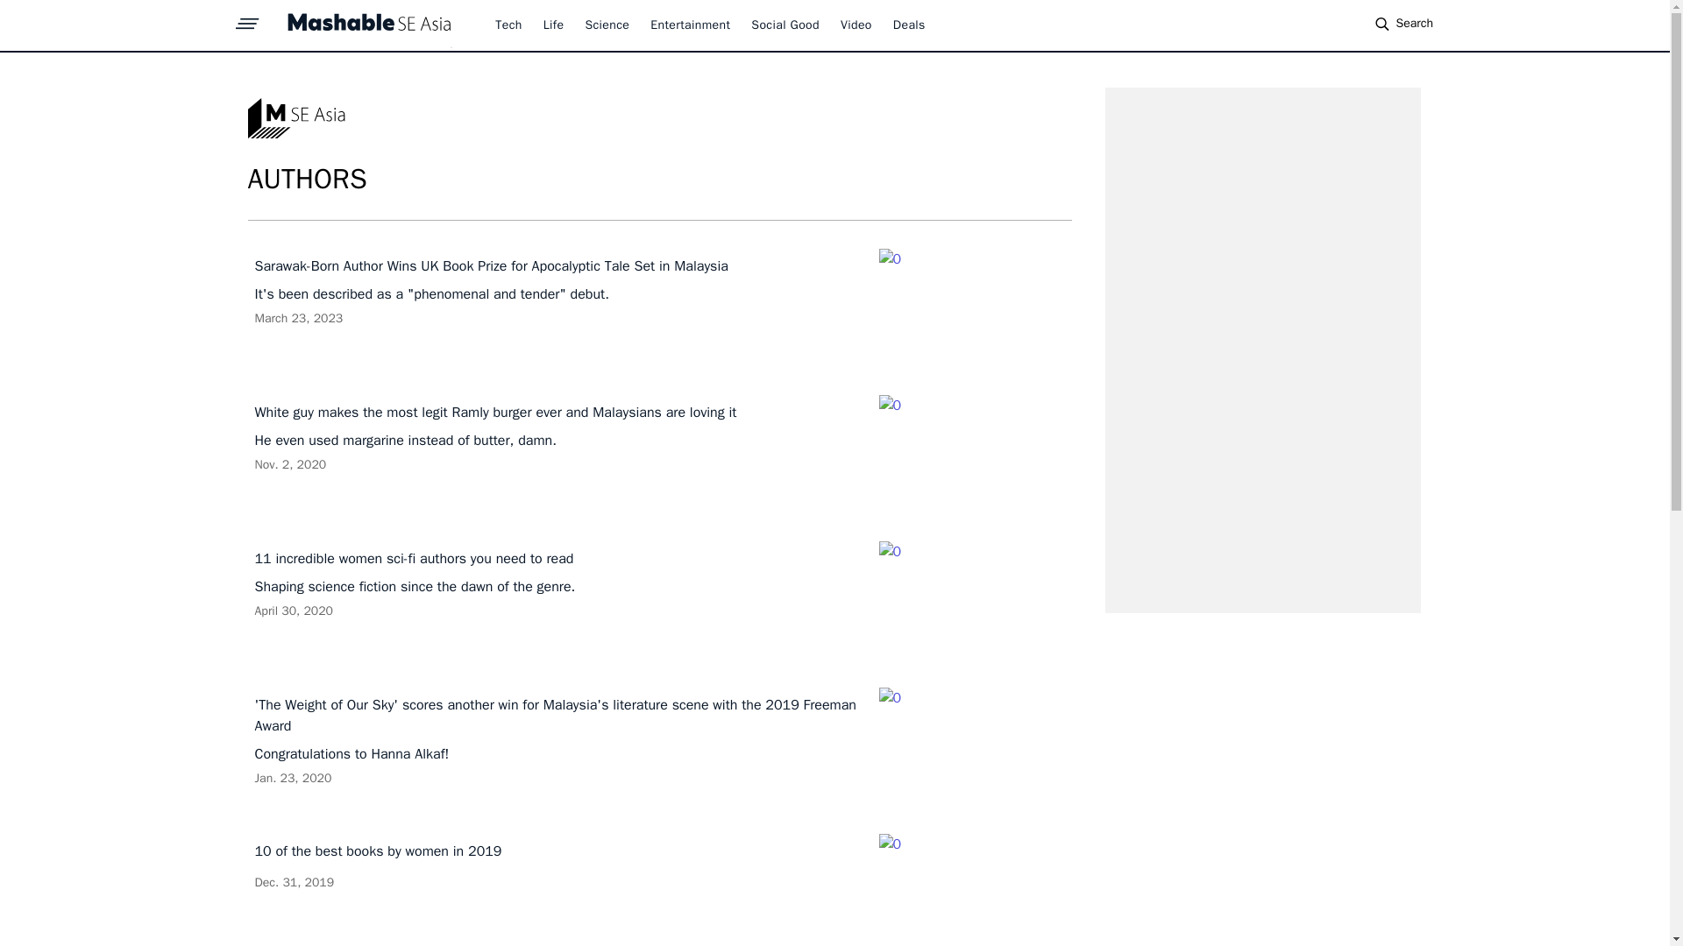 The image size is (1683, 946). Describe the element at coordinates (910, 25) in the screenshot. I see `Science` at that location.